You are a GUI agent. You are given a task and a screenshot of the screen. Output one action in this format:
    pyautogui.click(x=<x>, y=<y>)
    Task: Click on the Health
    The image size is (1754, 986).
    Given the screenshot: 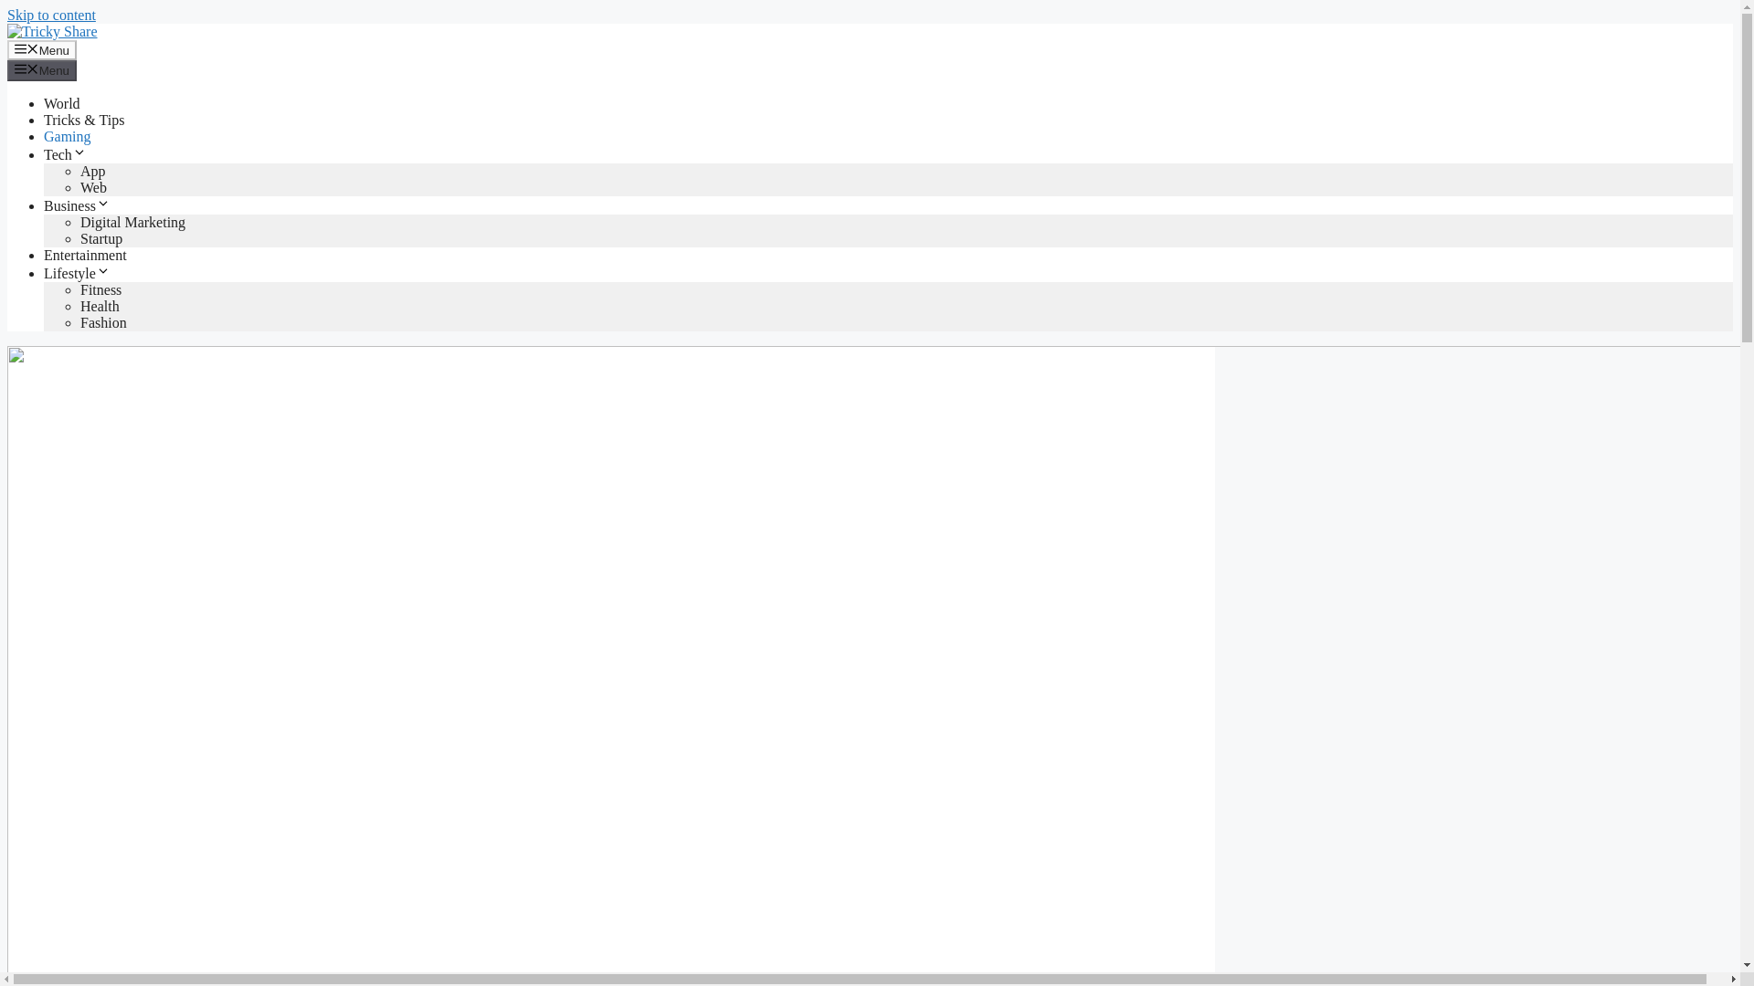 What is the action you would take?
    pyautogui.click(x=100, y=307)
    